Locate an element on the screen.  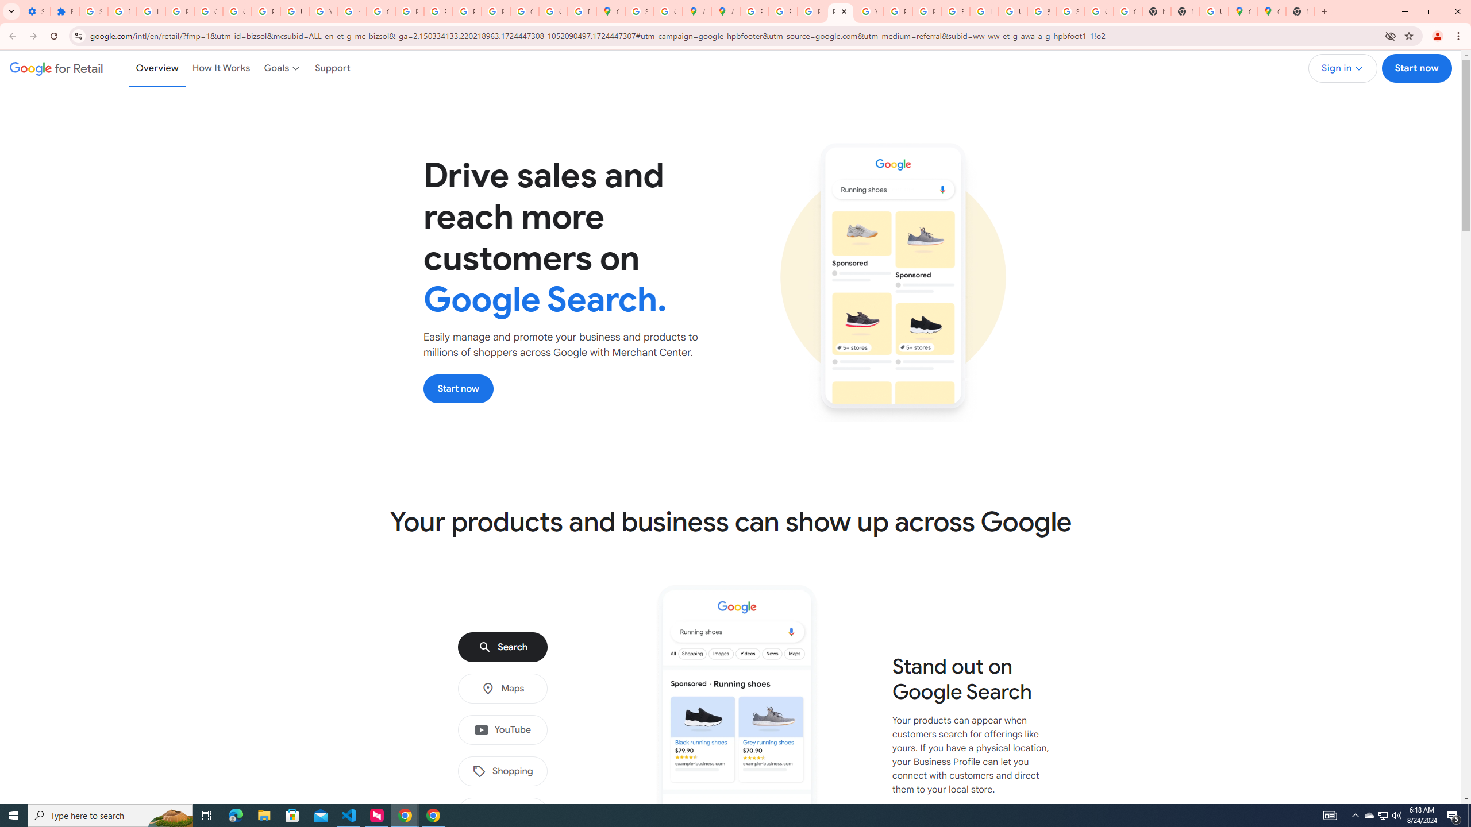
Maps is located at coordinates (502, 689).